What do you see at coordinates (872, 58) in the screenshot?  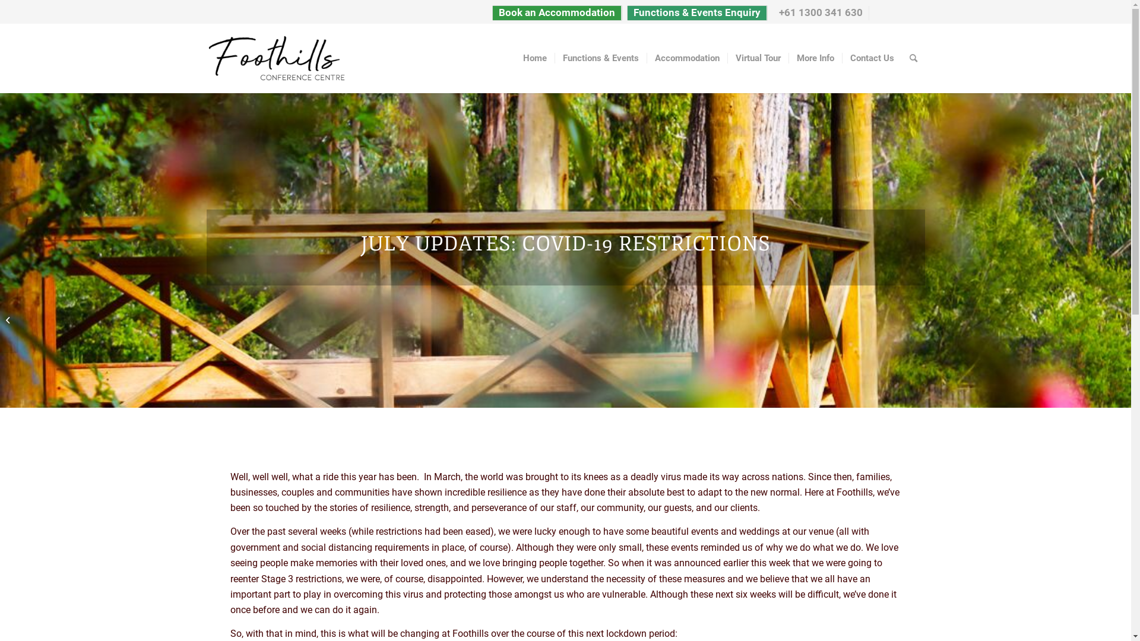 I see `Contact Us` at bounding box center [872, 58].